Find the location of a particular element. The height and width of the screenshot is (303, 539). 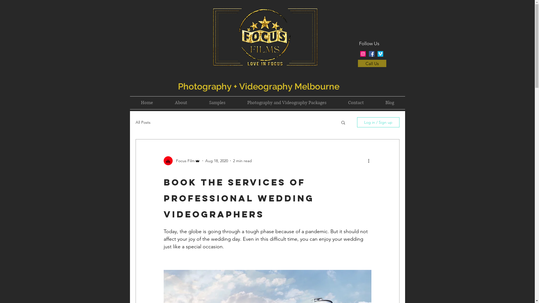

Blog is located at coordinates (390, 103).